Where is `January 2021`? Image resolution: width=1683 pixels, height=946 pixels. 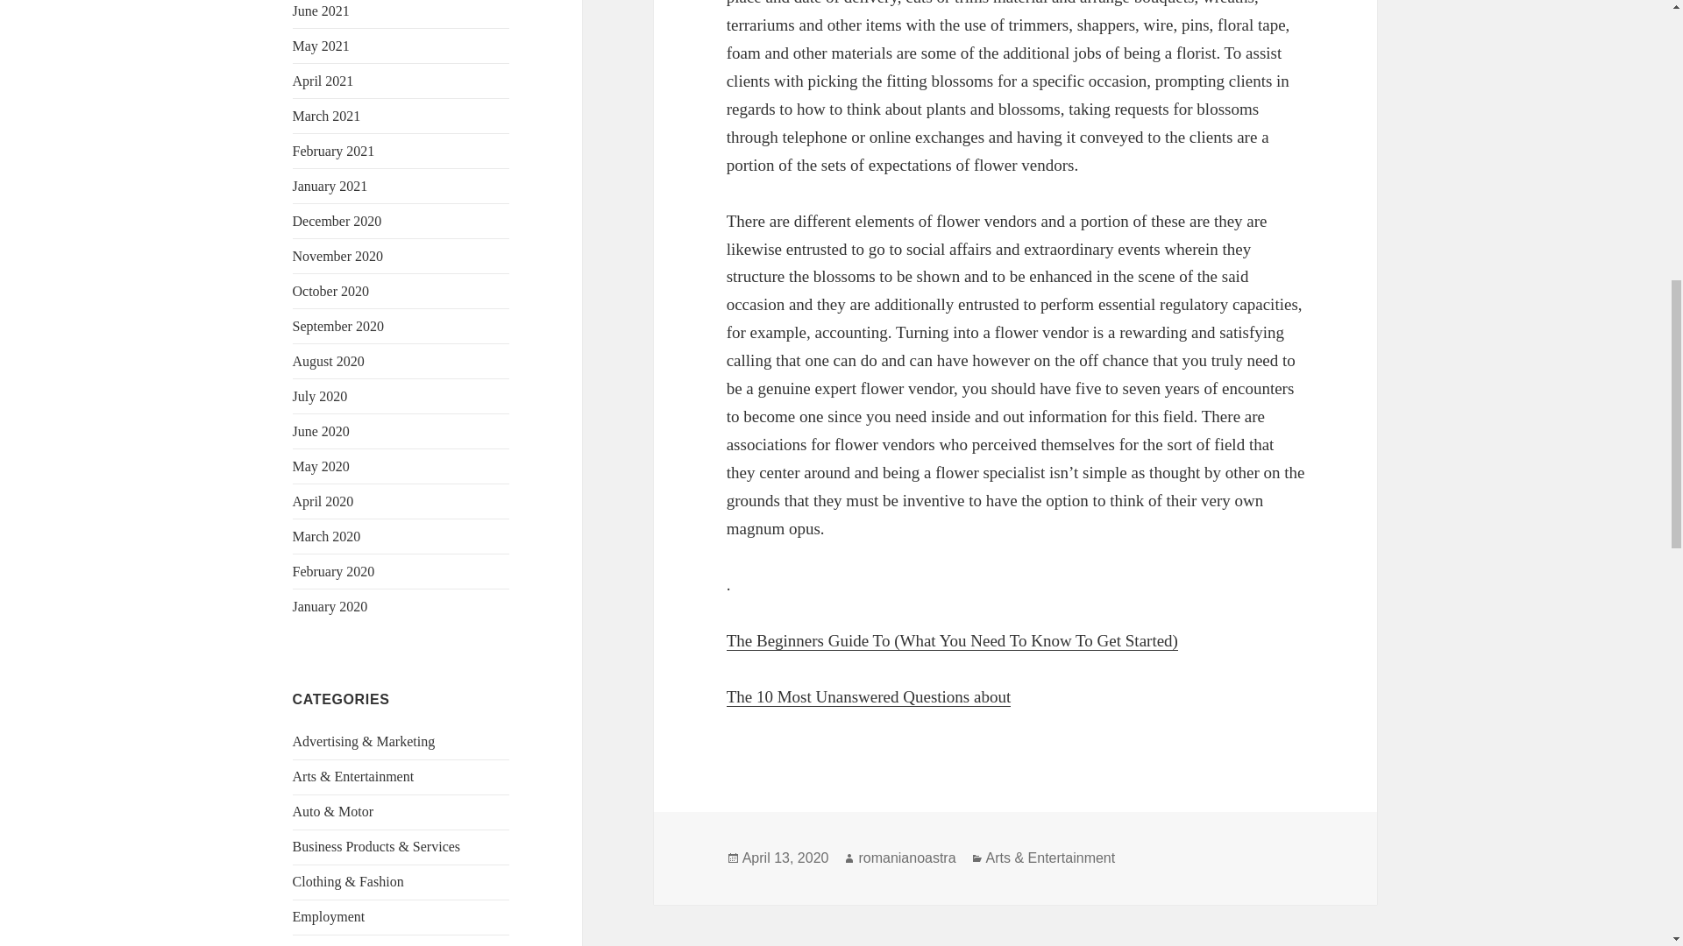
January 2021 is located at coordinates (330, 186).